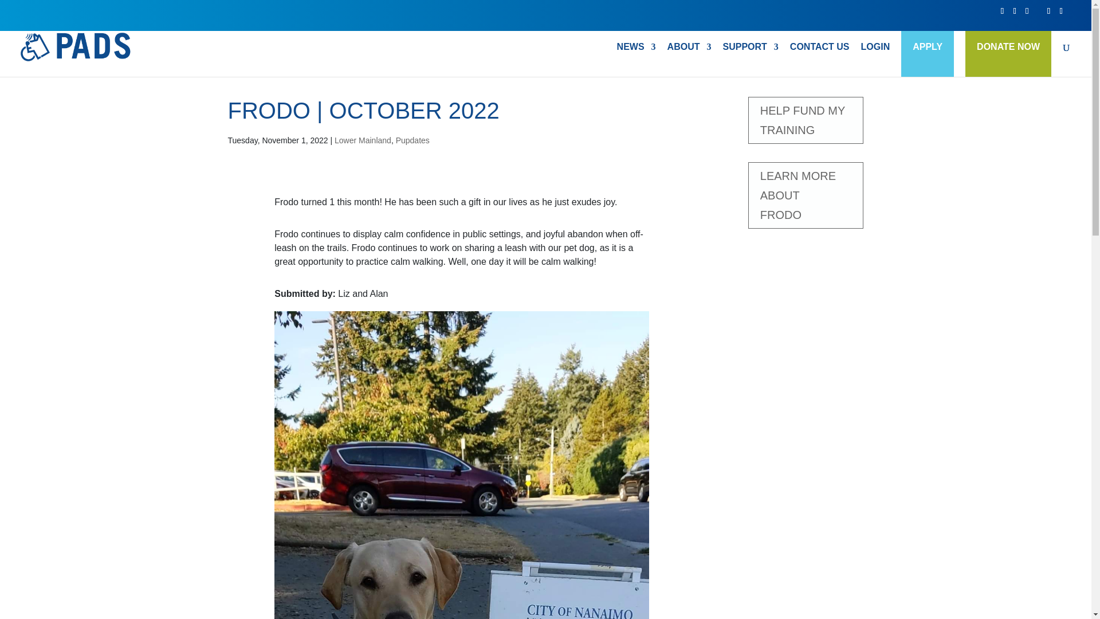  I want to click on DONATE NOW, so click(1008, 47).